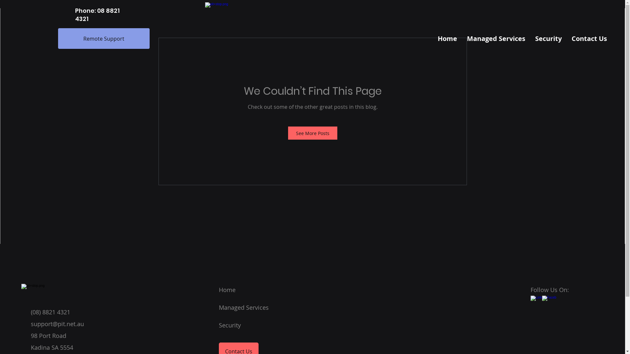  Describe the element at coordinates (549, 39) in the screenshot. I see `Security` at that location.